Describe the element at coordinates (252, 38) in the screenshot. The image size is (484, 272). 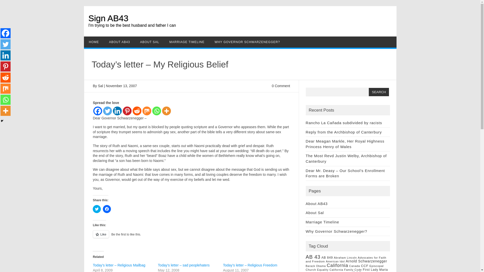
I see `Skip to content` at that location.